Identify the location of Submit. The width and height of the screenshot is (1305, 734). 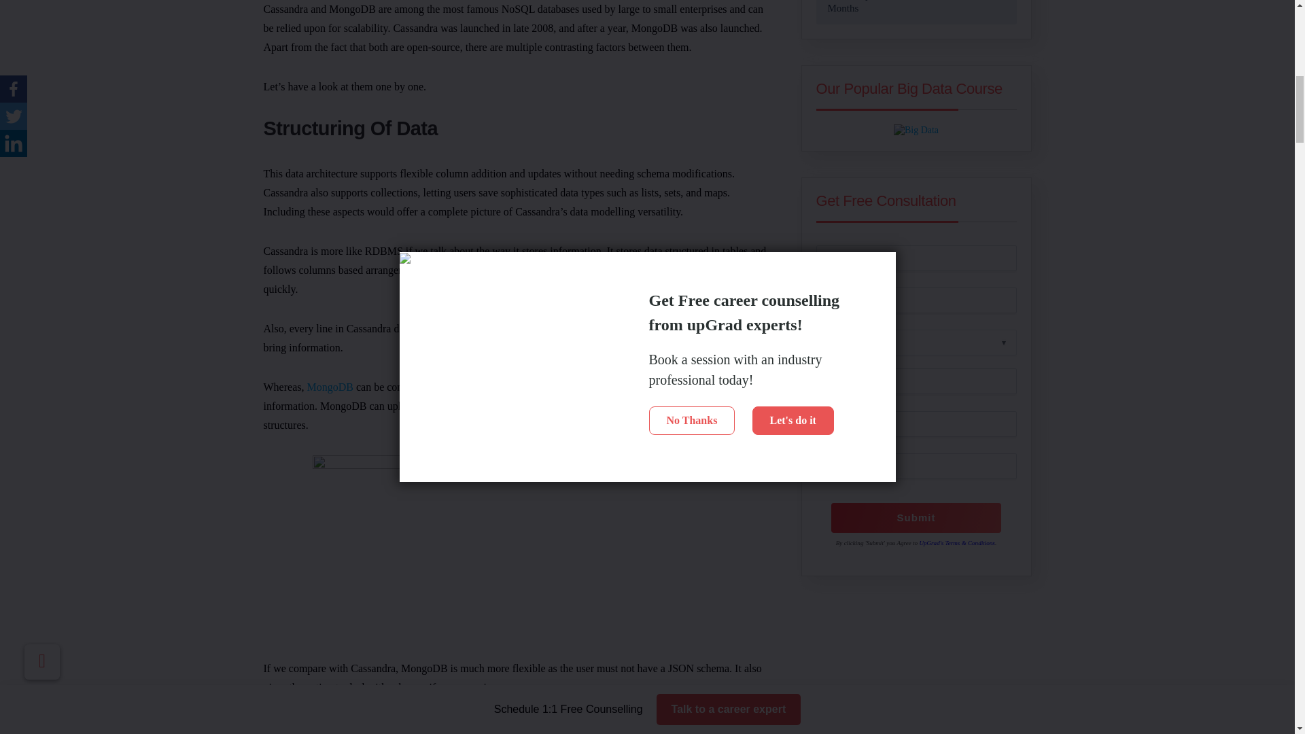
(916, 518).